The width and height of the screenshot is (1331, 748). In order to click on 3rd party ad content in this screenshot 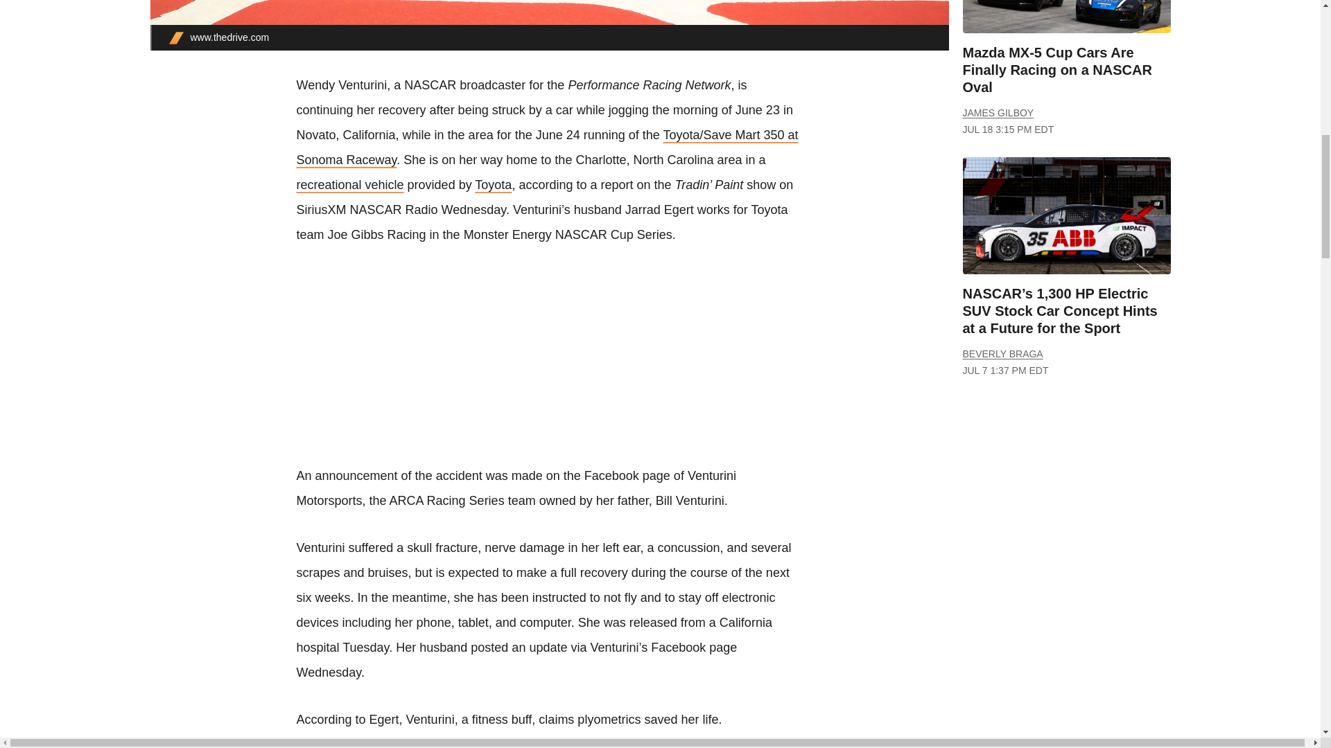, I will do `click(549, 366)`.